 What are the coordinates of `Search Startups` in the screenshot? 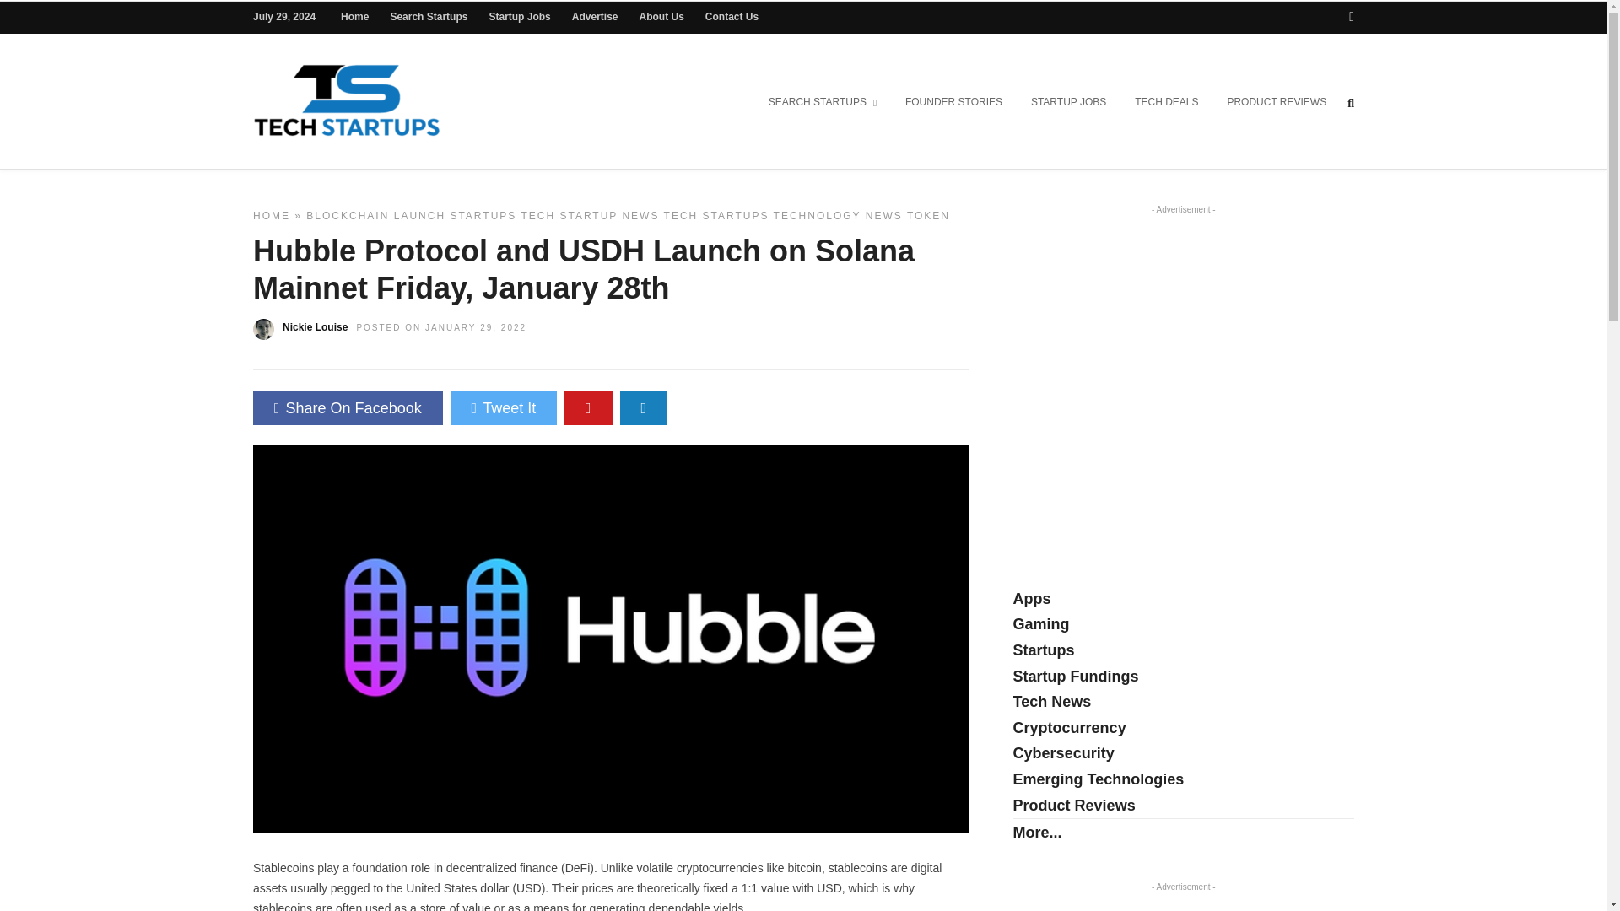 It's located at (429, 17).